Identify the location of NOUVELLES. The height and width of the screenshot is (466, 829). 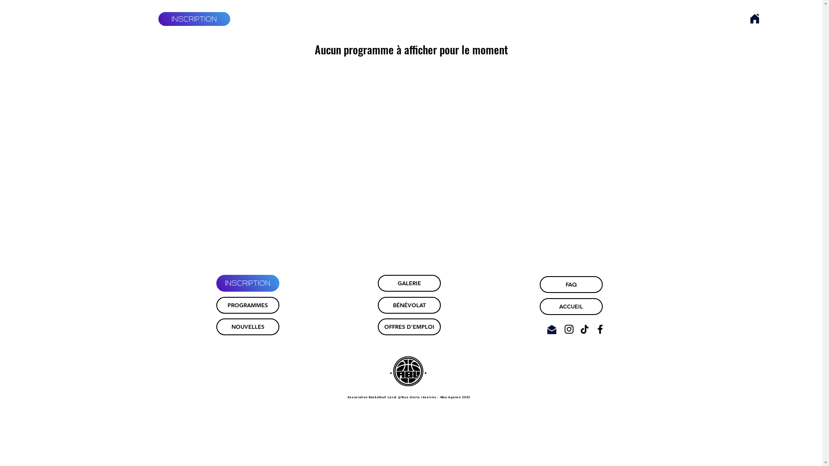
(247, 327).